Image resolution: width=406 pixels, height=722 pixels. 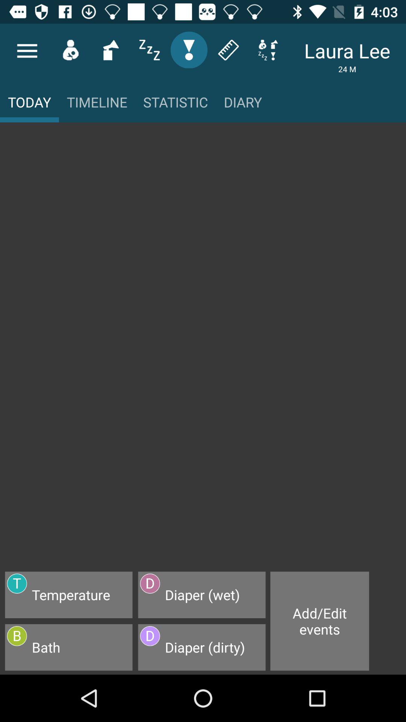 I want to click on press the icon above the temperature item, so click(x=203, y=350).